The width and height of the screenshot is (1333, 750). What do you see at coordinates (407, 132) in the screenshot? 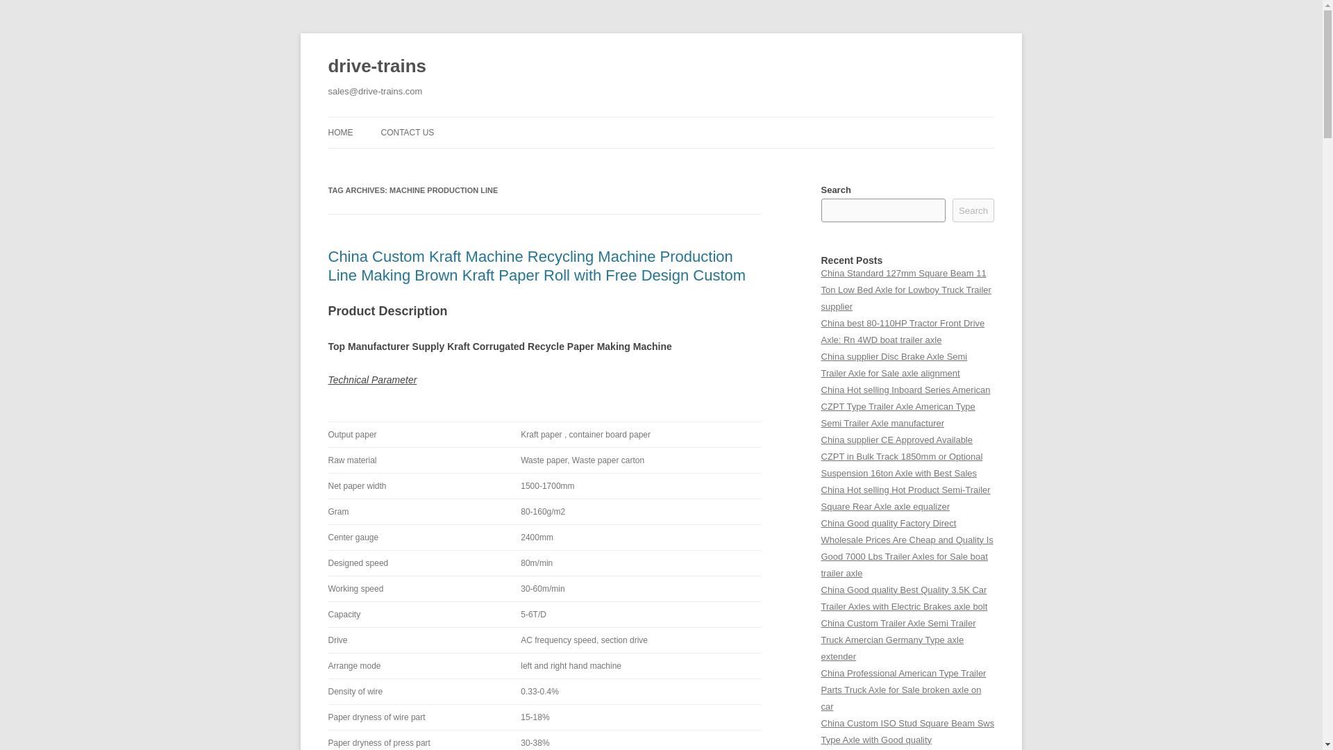
I see `CONTACT US` at bounding box center [407, 132].